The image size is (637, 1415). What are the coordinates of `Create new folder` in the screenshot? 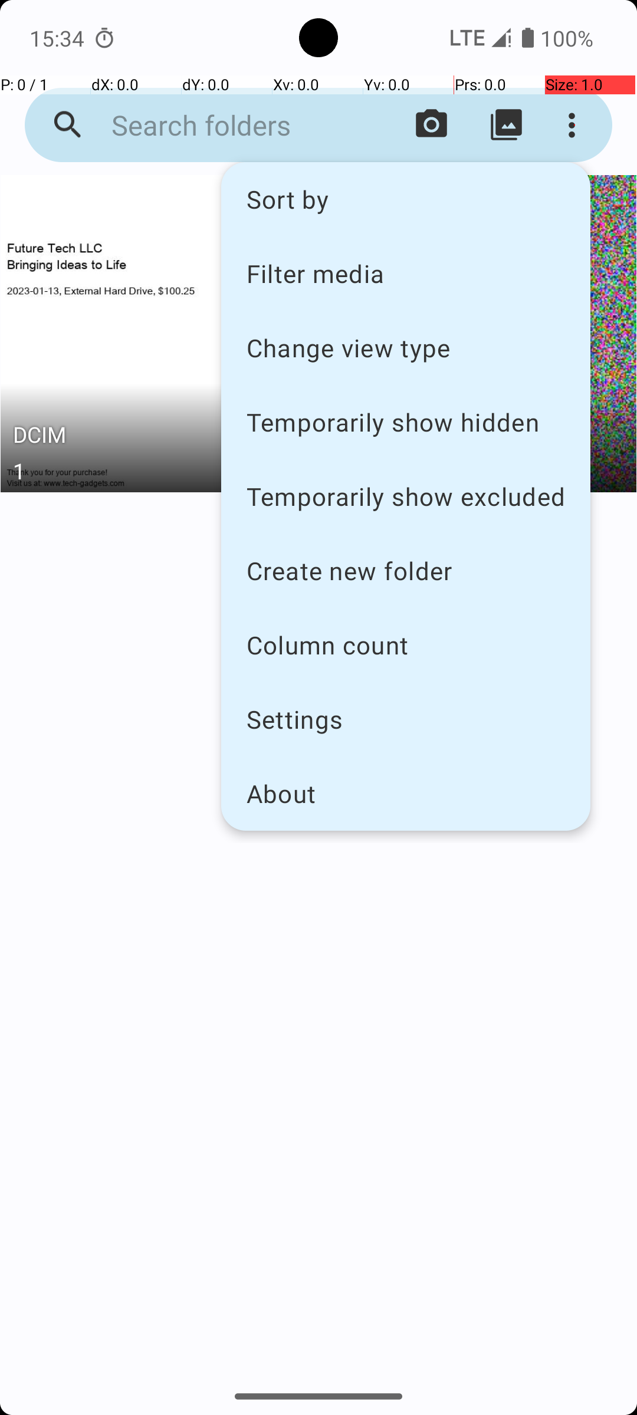 It's located at (406, 571).